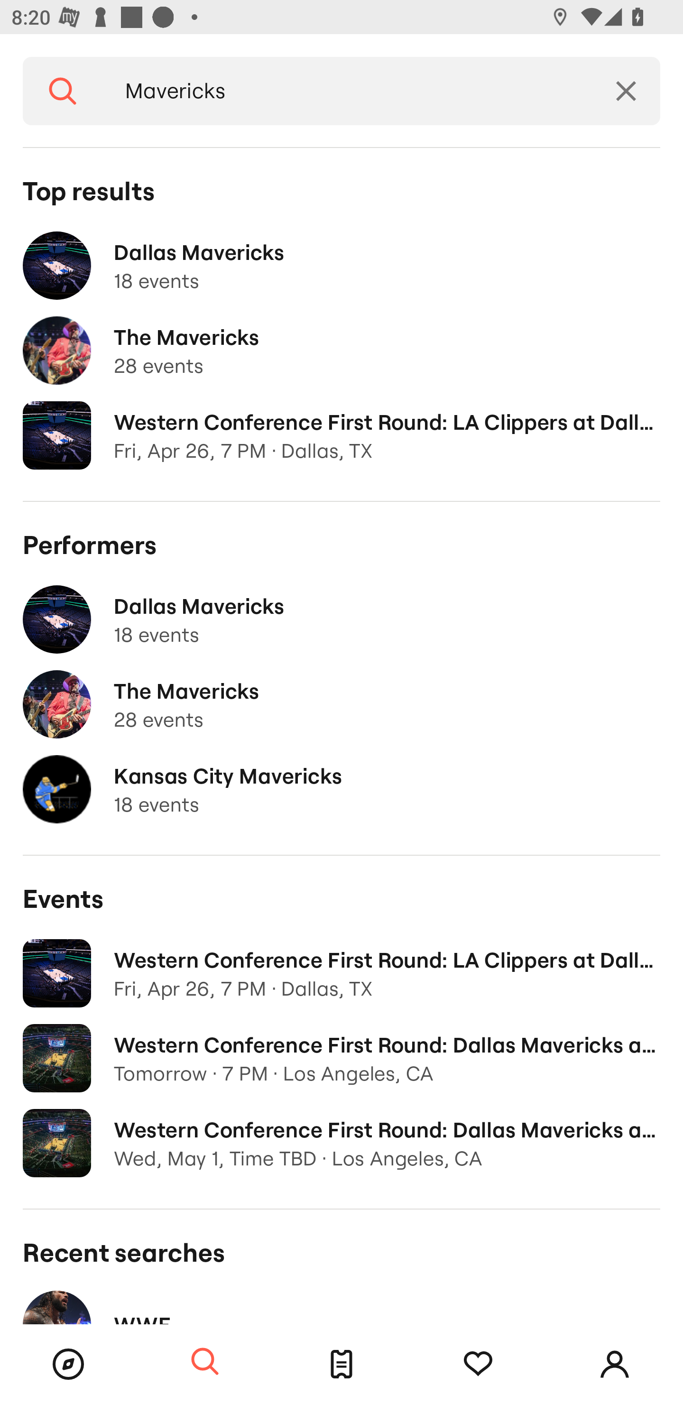  I want to click on The Mavericks 28 events, so click(341, 705).